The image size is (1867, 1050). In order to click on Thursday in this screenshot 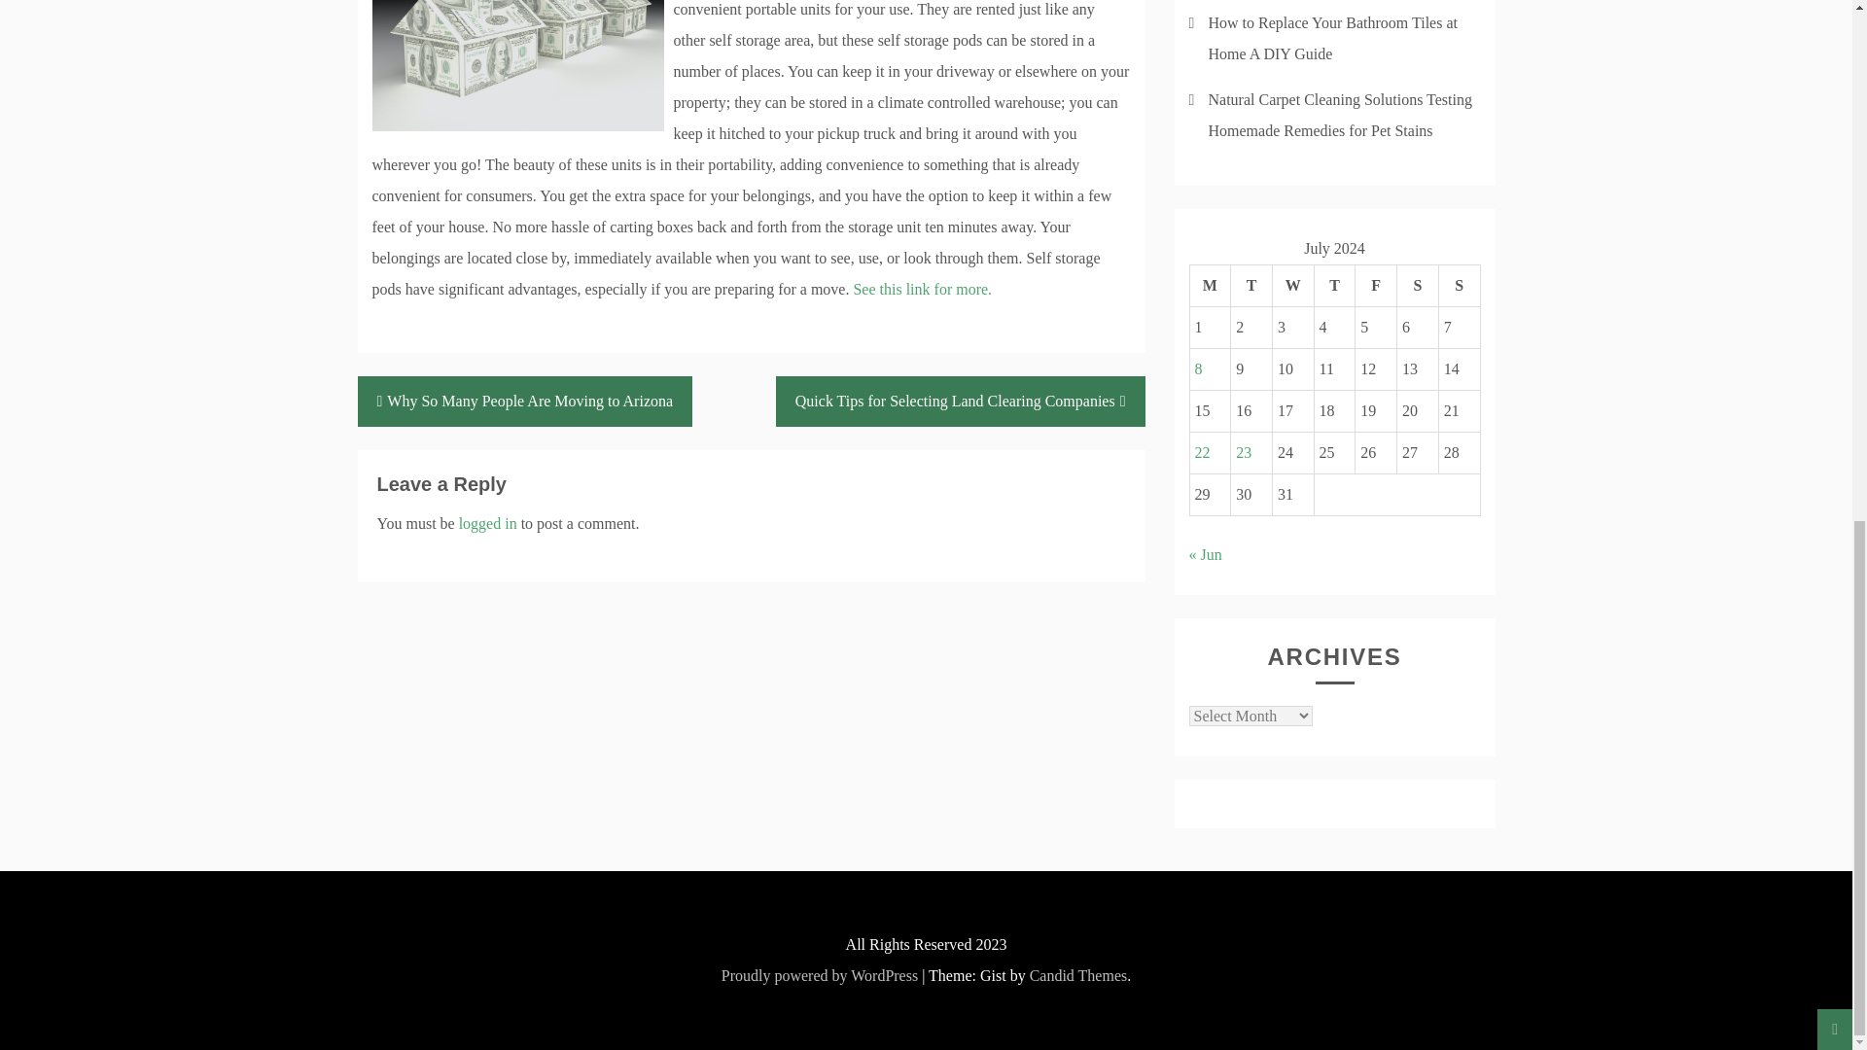, I will do `click(1334, 286)`.